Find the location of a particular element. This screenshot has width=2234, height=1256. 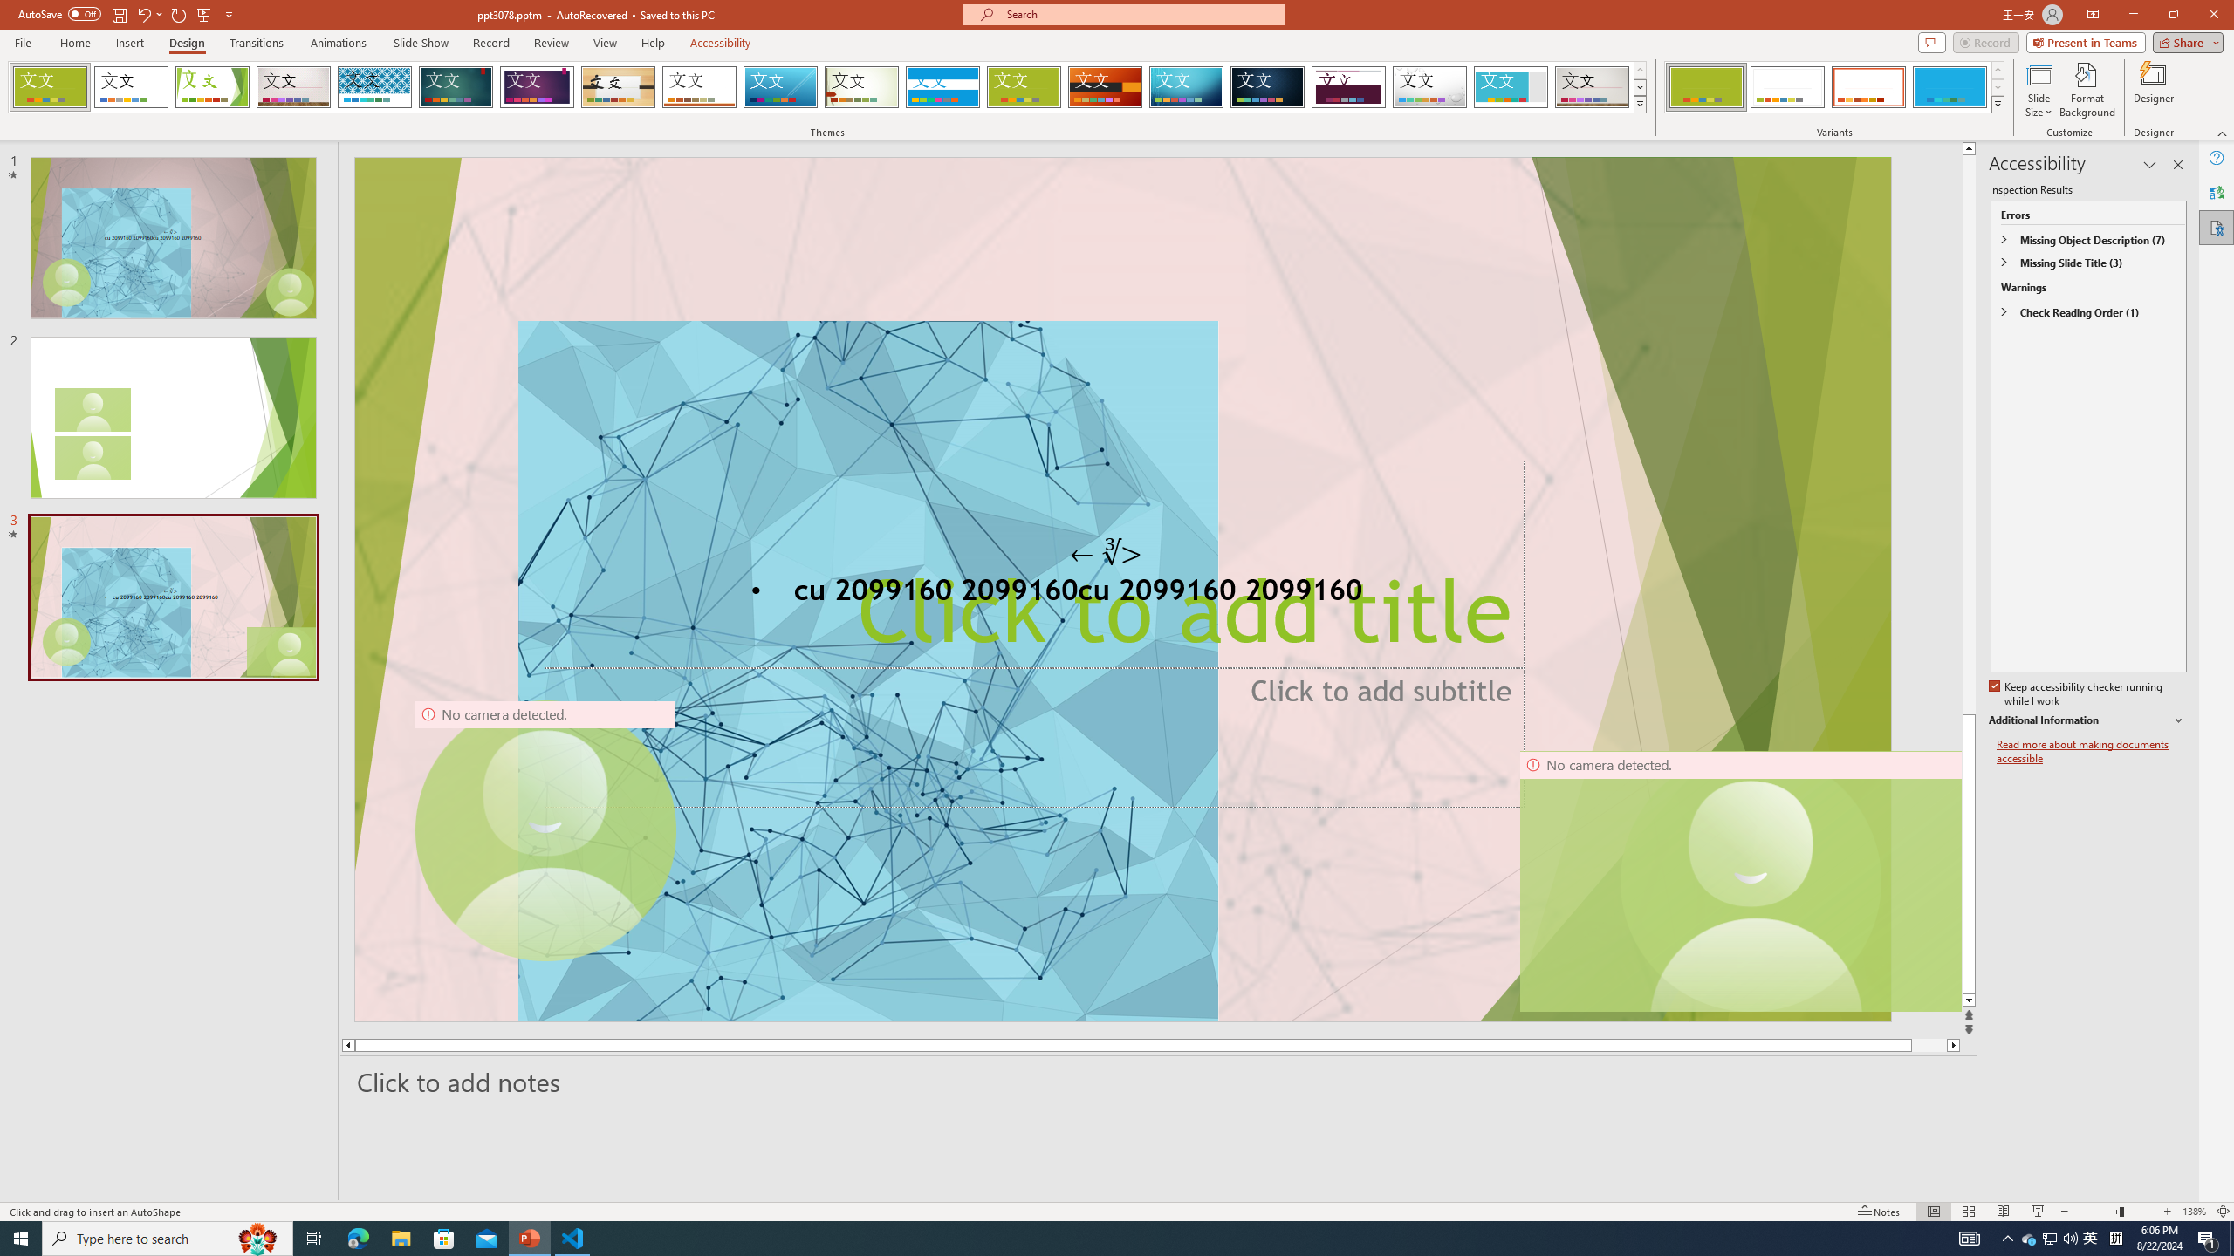

Variants is located at coordinates (1997, 104).